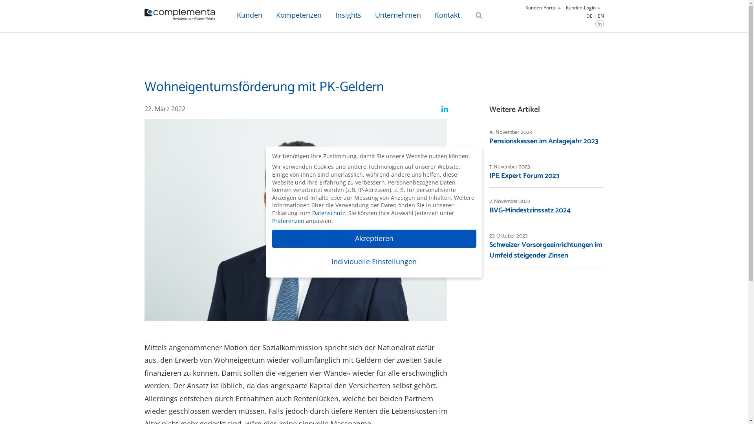 The width and height of the screenshot is (754, 424). Describe the element at coordinates (250, 16) in the screenshot. I see `Kunden` at that location.